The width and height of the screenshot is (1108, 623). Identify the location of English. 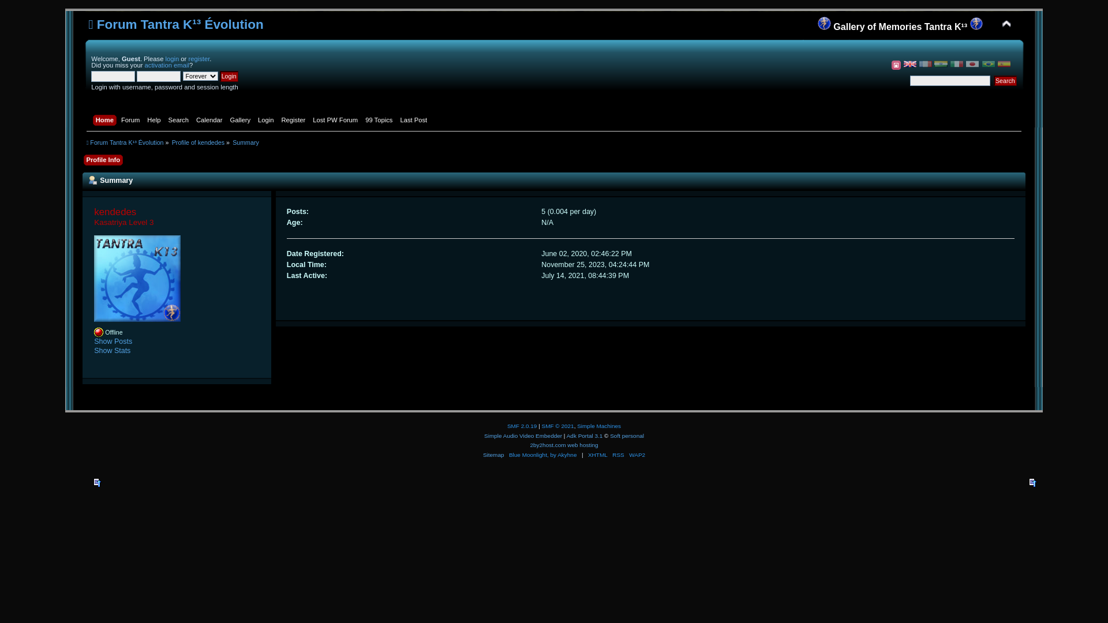
(910, 64).